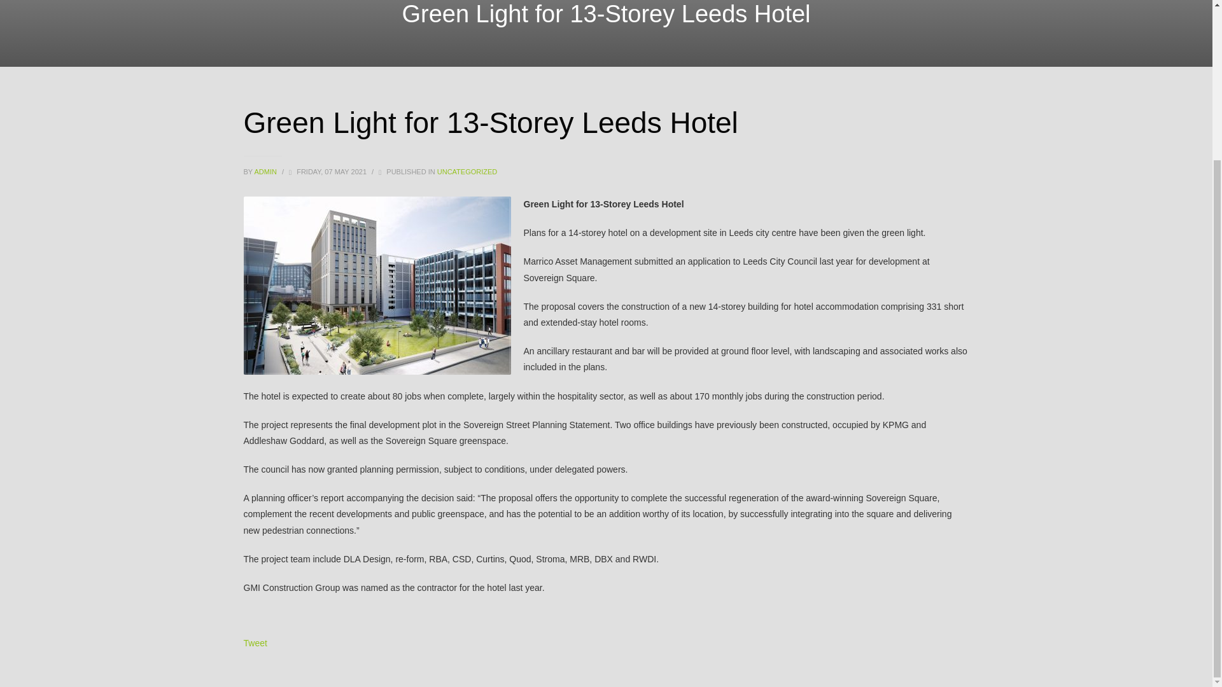  Describe the element at coordinates (467, 172) in the screenshot. I see `UNCATEGORIZED` at that location.